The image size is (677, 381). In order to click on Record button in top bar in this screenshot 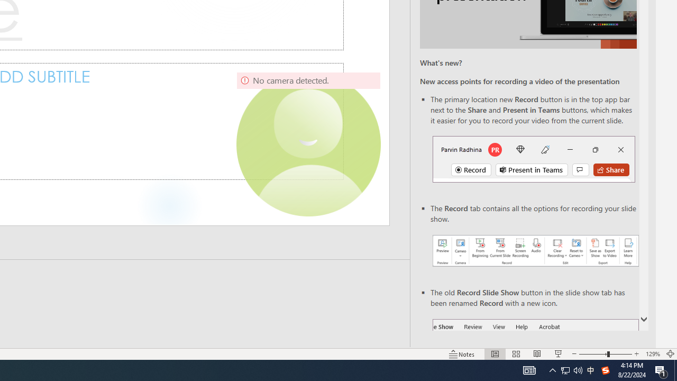, I will do `click(533, 159)`.